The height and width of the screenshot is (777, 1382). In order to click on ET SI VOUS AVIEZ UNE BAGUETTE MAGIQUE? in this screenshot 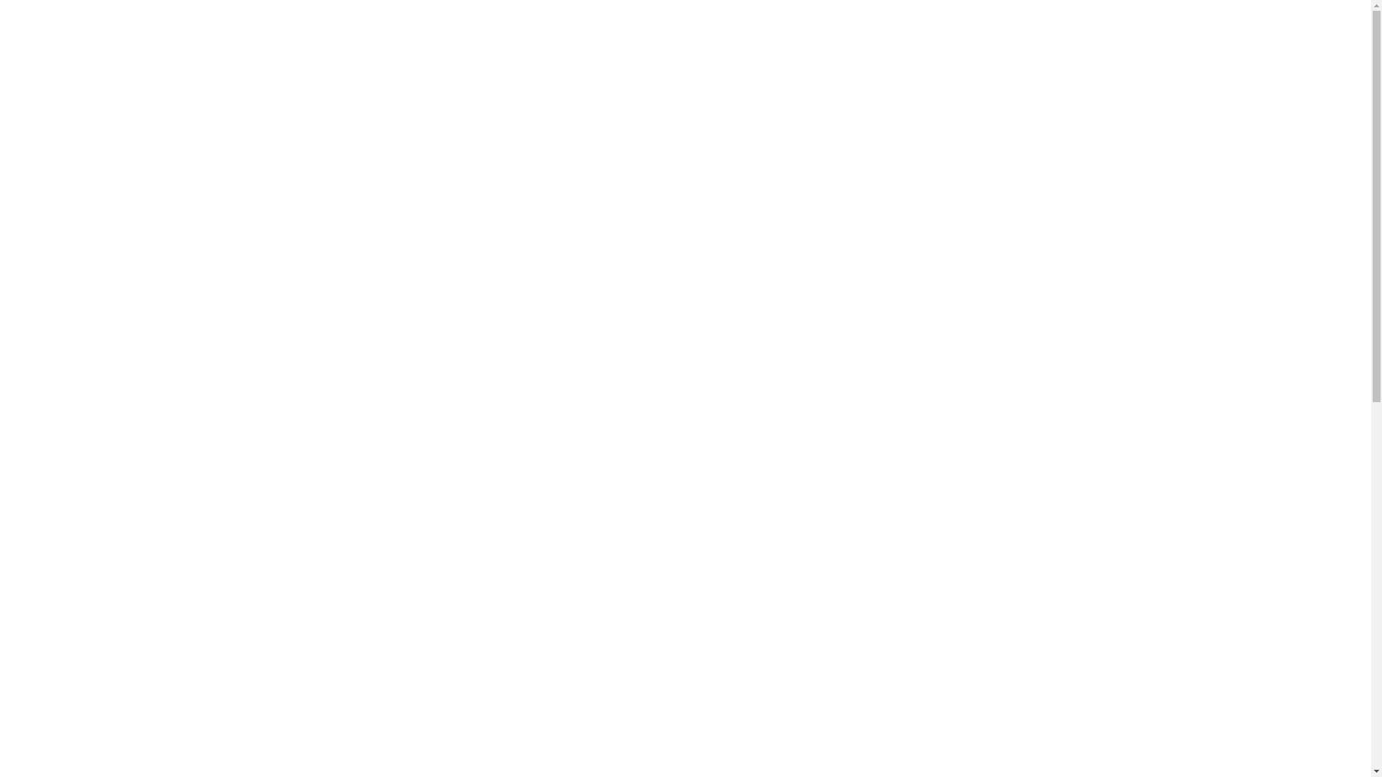, I will do `click(561, 78)`.